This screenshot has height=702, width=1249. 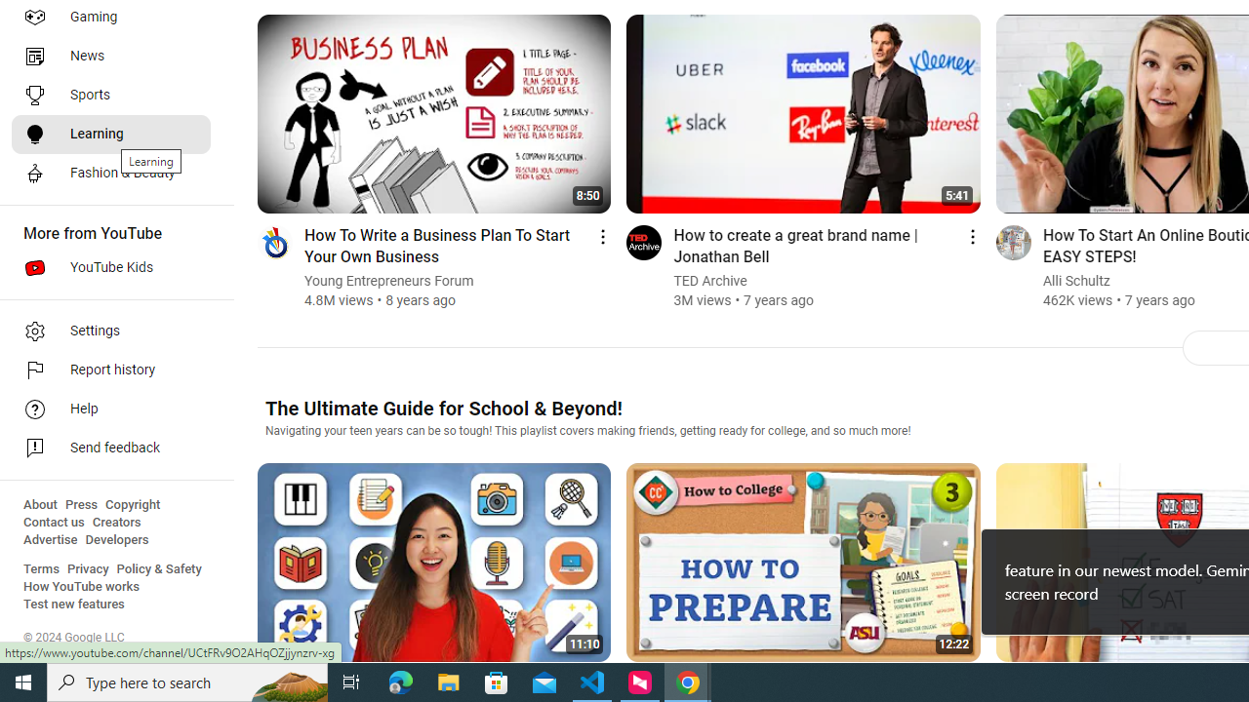 I want to click on Creators, so click(x=115, y=523).